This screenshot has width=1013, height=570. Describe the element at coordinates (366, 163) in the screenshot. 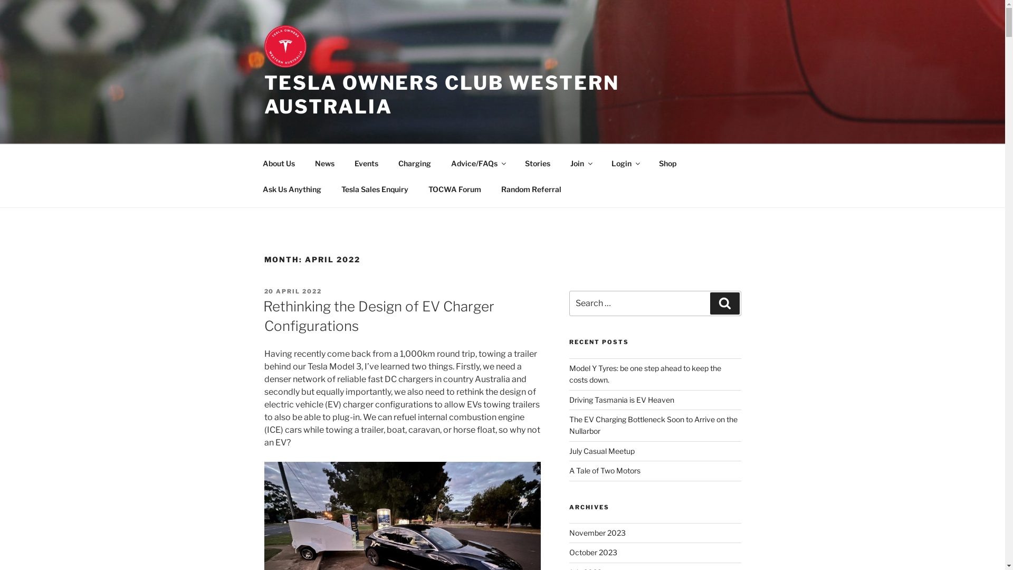

I see `Events` at that location.